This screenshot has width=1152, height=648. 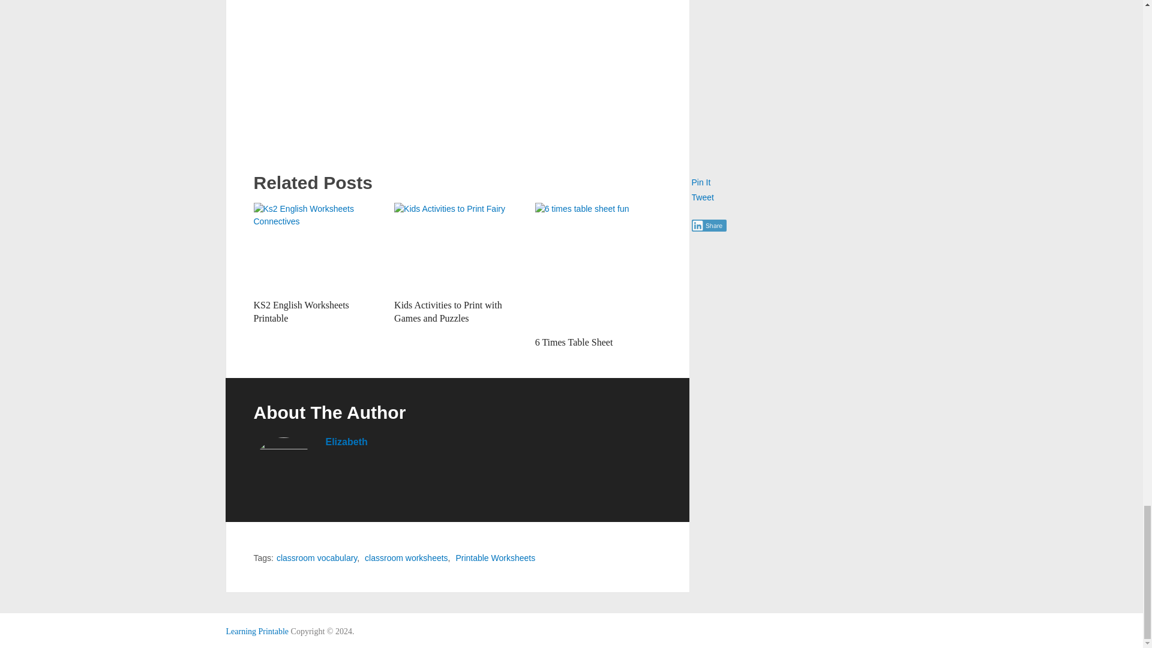 What do you see at coordinates (301, 311) in the screenshot?
I see `KS2 English Worksheets Printable` at bounding box center [301, 311].